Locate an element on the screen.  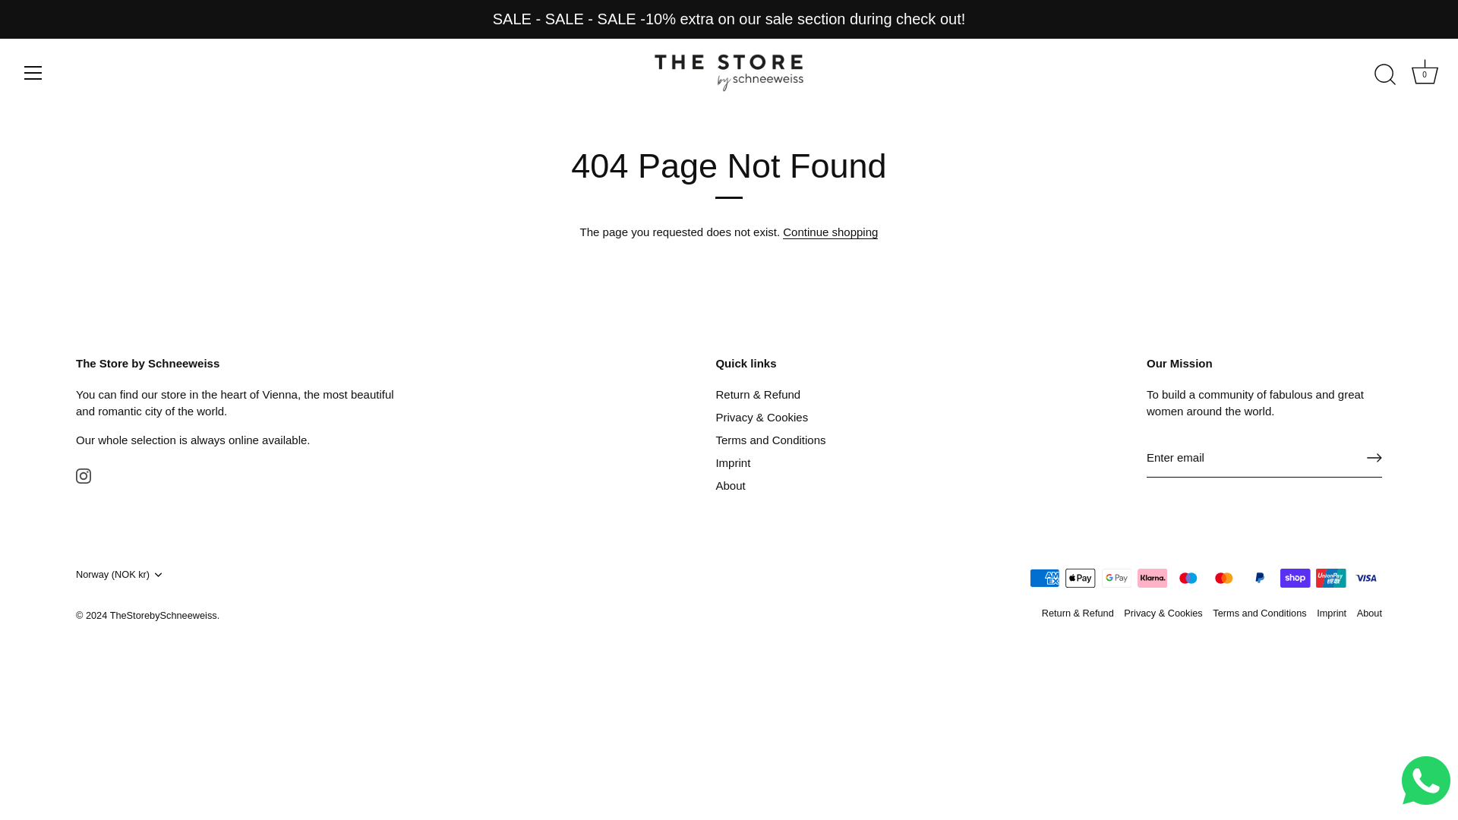
Shop Pay is located at coordinates (1295, 579).